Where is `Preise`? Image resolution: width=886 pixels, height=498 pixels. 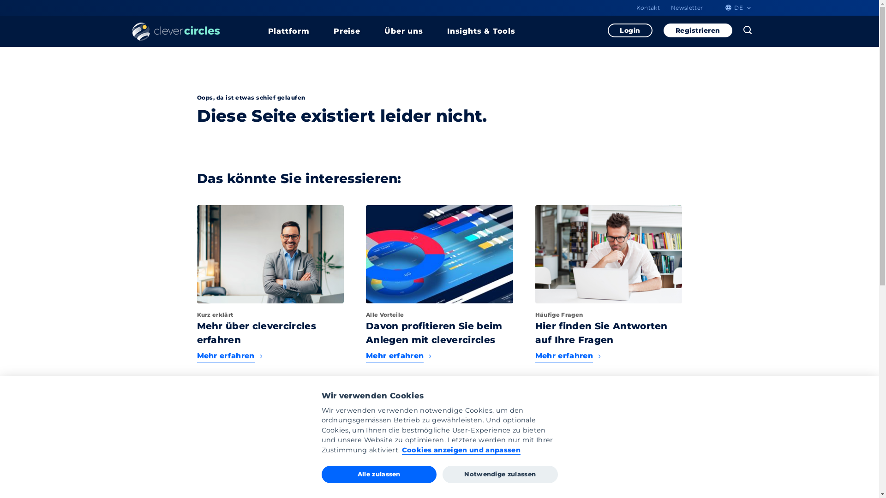 Preise is located at coordinates (347, 31).